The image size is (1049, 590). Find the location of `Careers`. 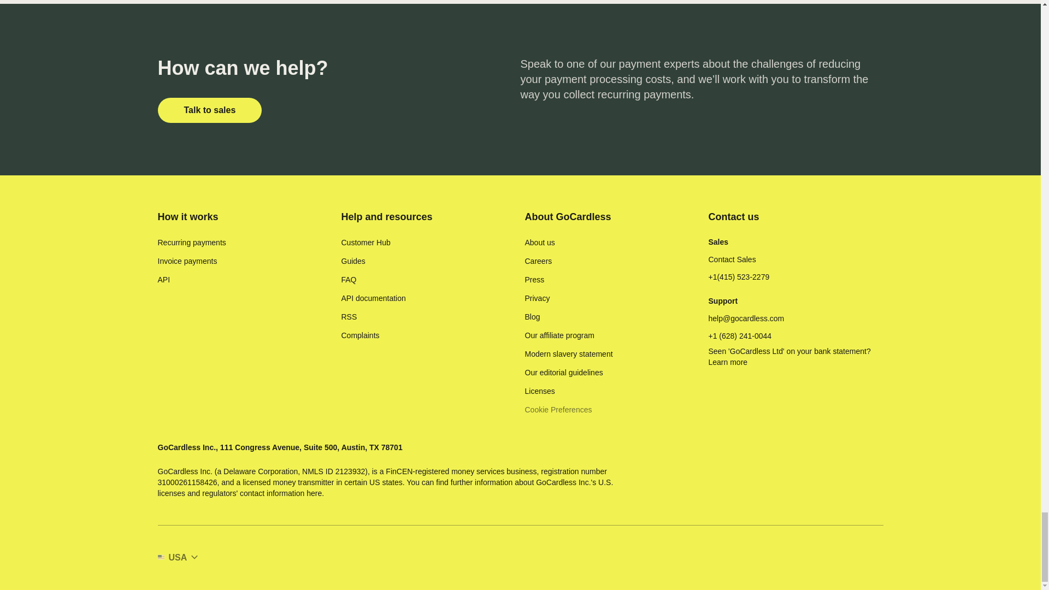

Careers is located at coordinates (538, 261).